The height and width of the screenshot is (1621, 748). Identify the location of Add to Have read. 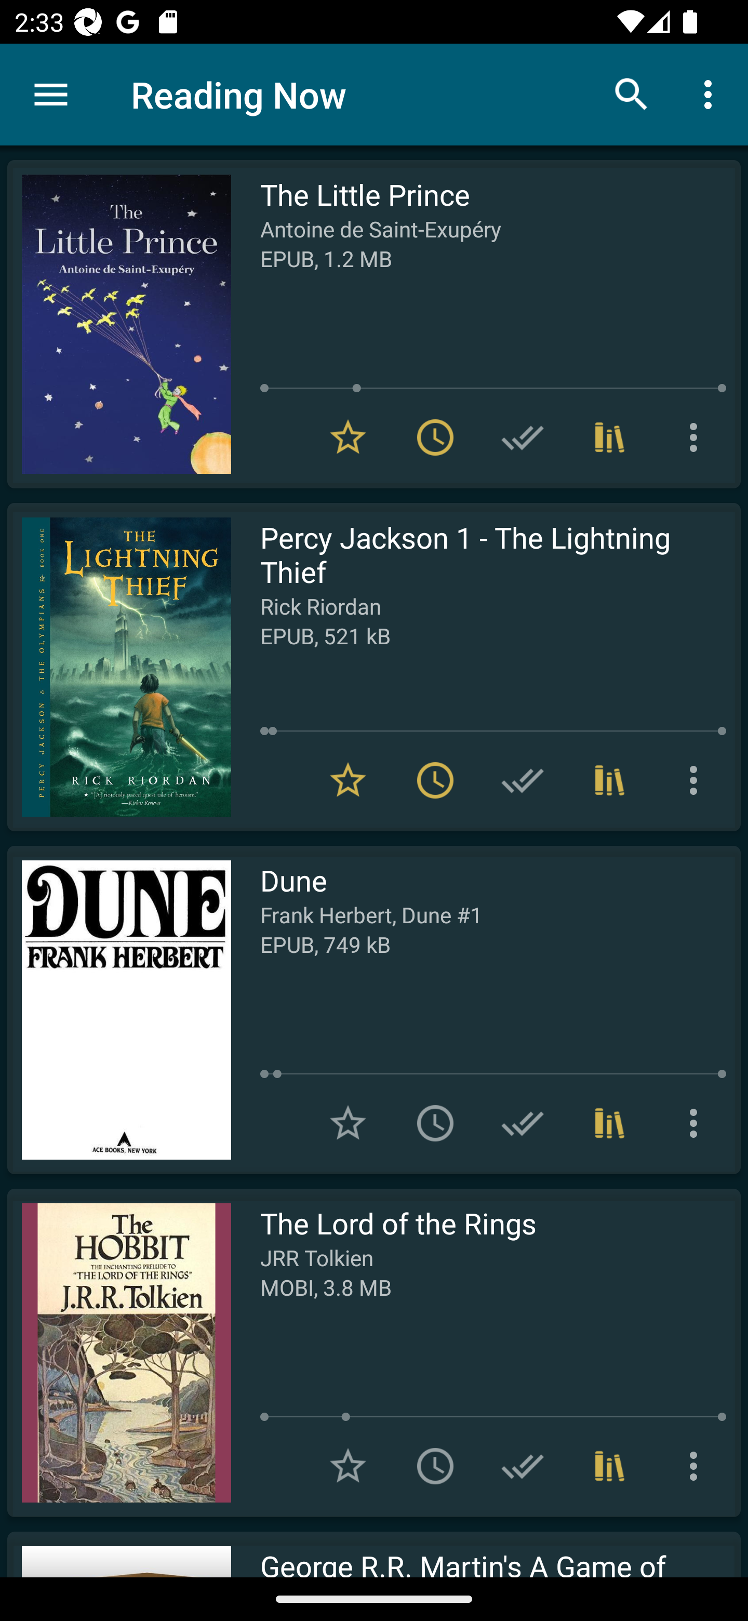
(523, 1466).